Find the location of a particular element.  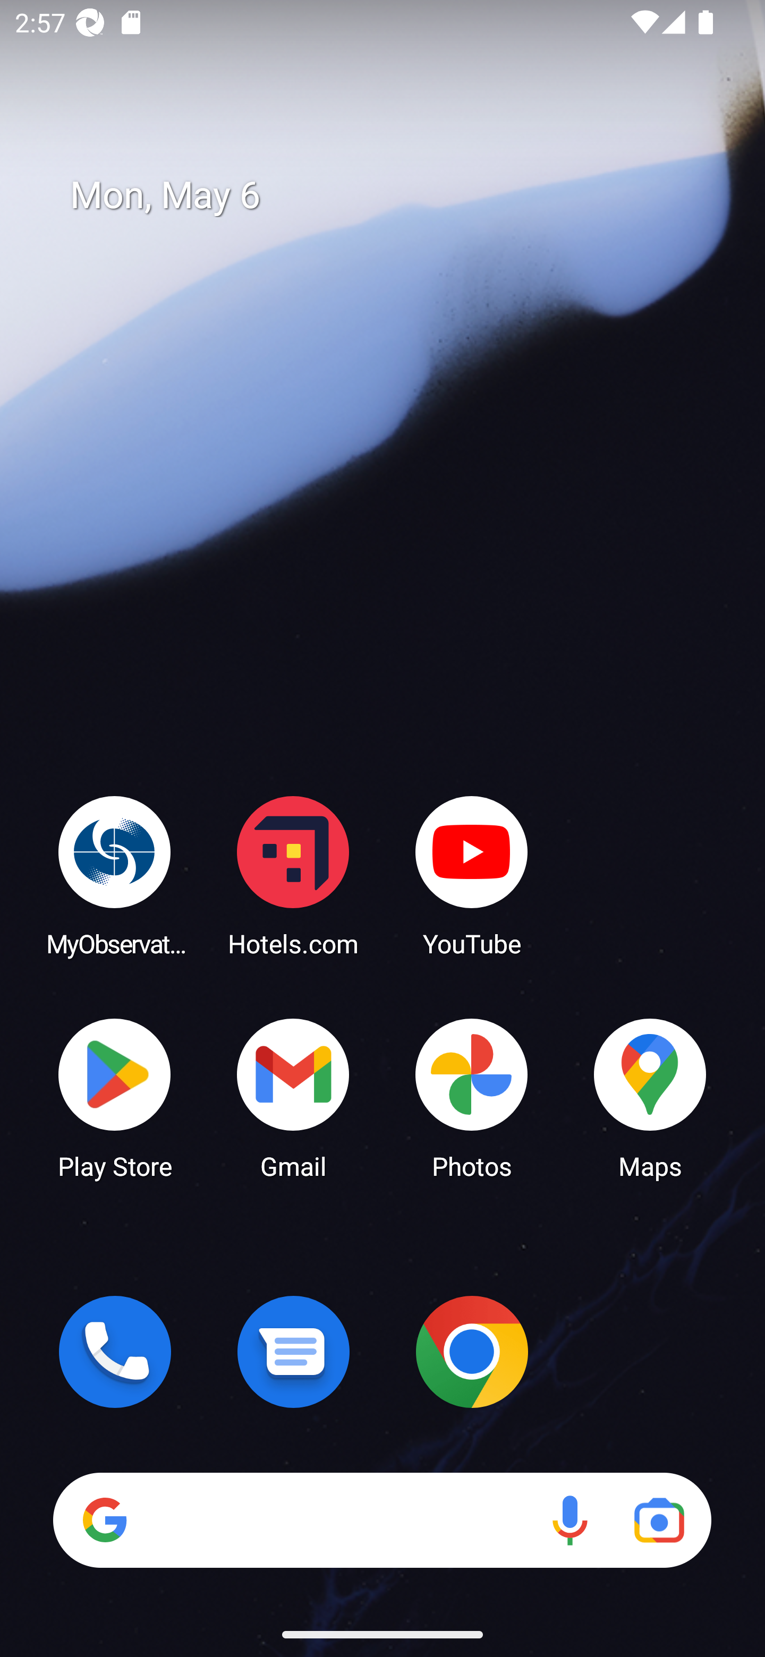

Messages is located at coordinates (293, 1352).